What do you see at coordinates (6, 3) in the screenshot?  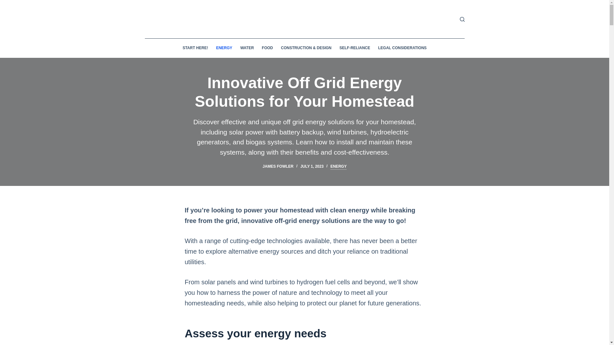 I see `Skip to content` at bounding box center [6, 3].